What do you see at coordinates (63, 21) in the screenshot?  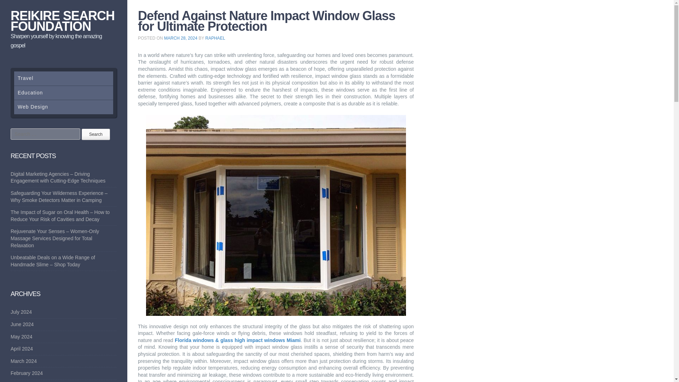 I see `Reikire Search Foundation` at bounding box center [63, 21].